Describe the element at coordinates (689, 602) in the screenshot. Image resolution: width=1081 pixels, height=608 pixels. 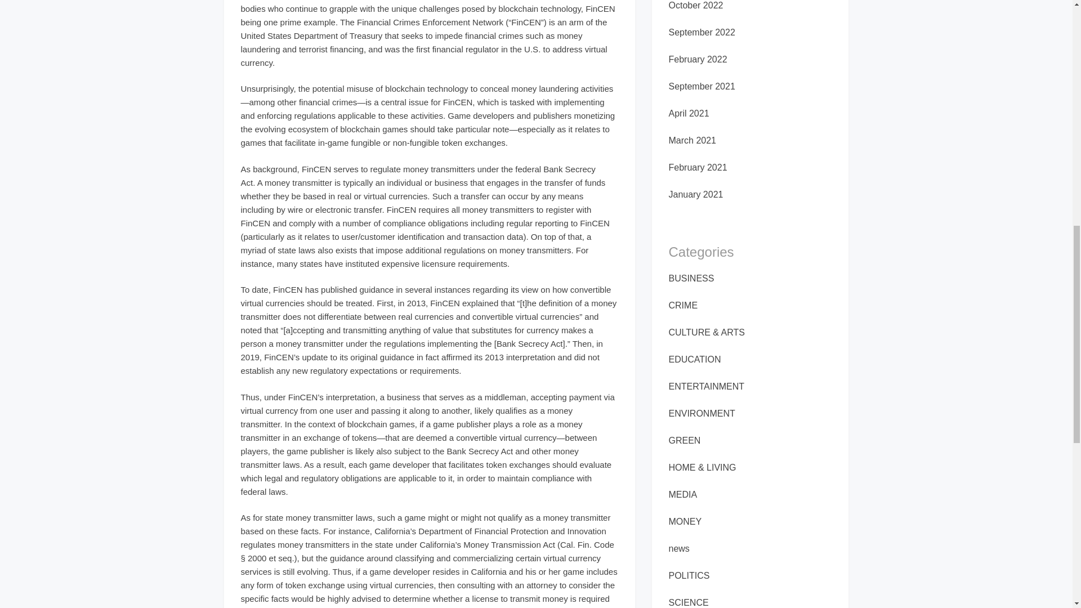
I see `SCIENCE` at that location.